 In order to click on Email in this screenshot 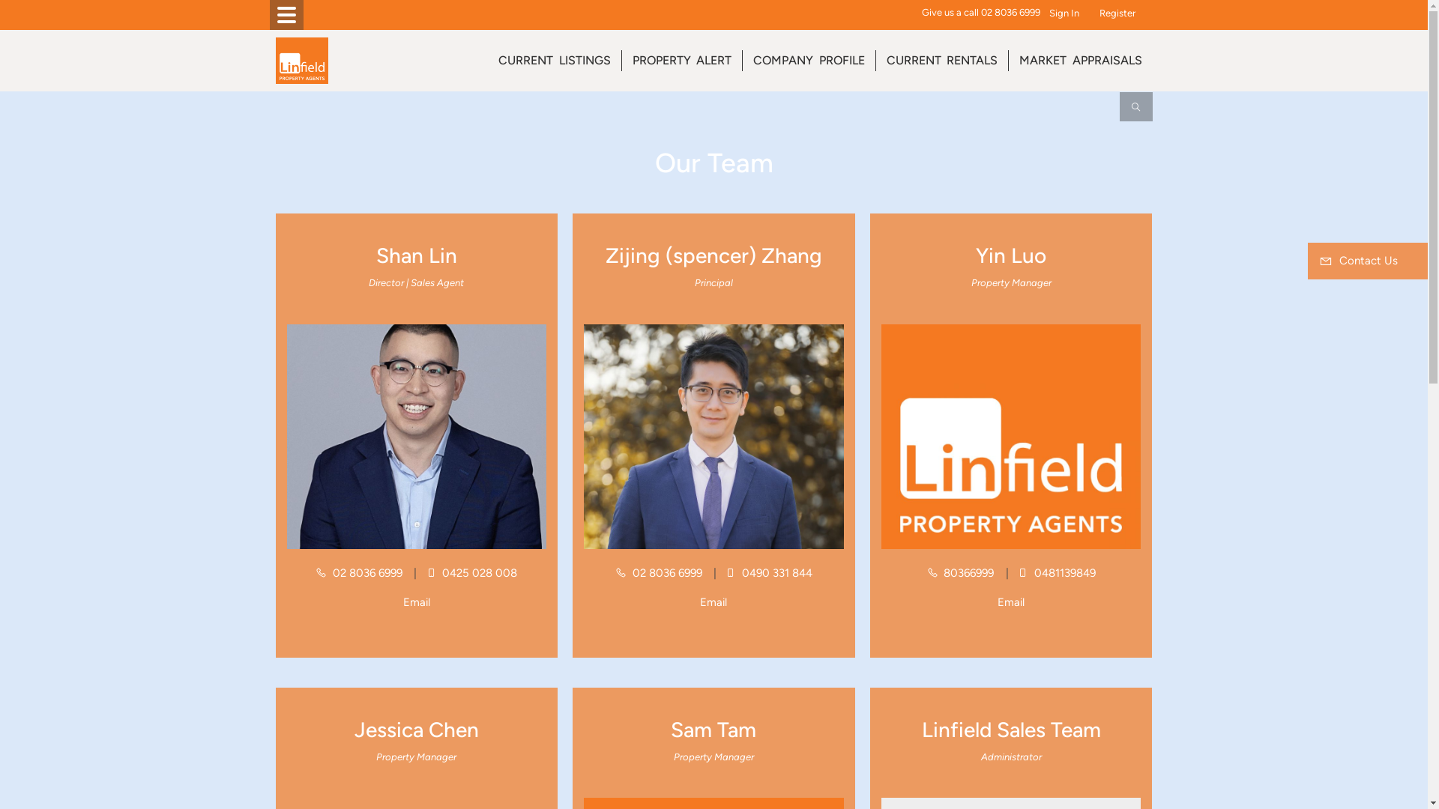, I will do `click(714, 602)`.